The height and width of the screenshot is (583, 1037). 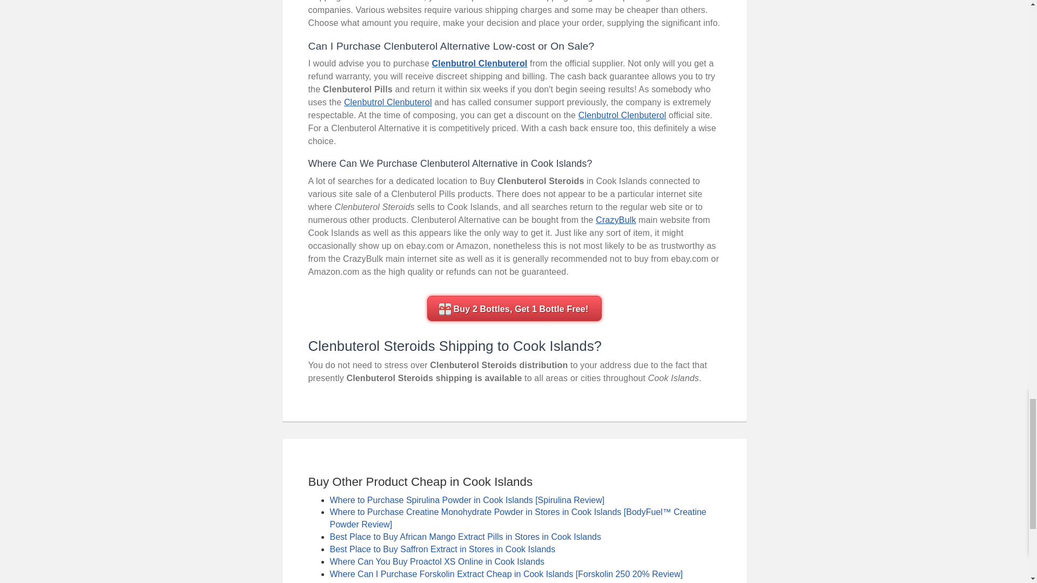 What do you see at coordinates (437, 561) in the screenshot?
I see `Where Can You Buy Proactol XS Online in Cook Islands` at bounding box center [437, 561].